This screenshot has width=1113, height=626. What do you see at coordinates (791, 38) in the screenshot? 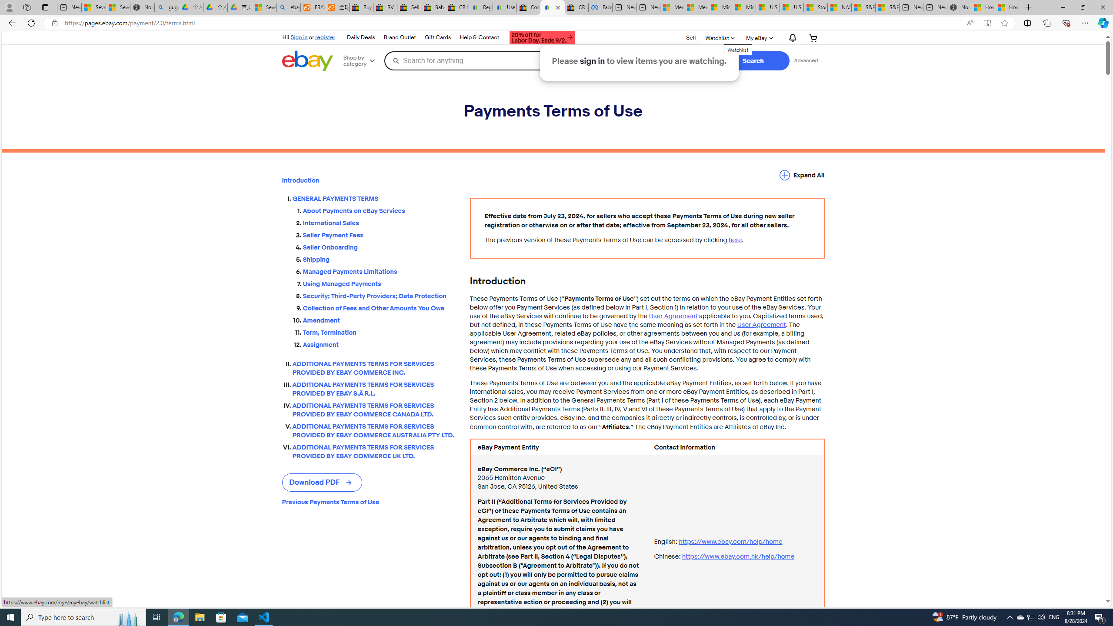
I see `AutomationID: gh-eb-Alerts` at bounding box center [791, 38].